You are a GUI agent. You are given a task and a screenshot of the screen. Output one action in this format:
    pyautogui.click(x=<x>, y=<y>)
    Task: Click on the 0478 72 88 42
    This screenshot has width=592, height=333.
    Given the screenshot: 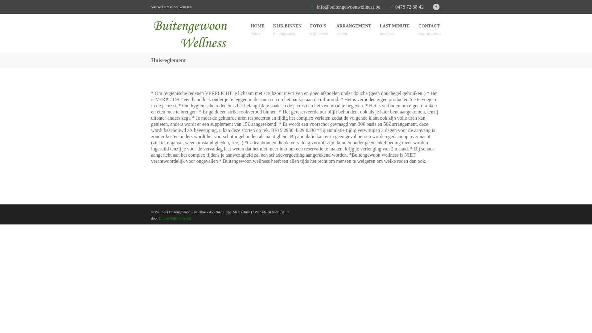 What is the action you would take?
    pyautogui.click(x=409, y=7)
    